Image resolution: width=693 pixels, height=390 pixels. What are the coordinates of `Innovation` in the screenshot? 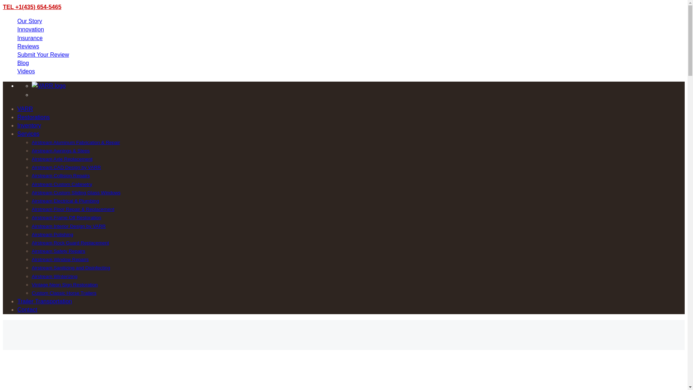 It's located at (31, 29).